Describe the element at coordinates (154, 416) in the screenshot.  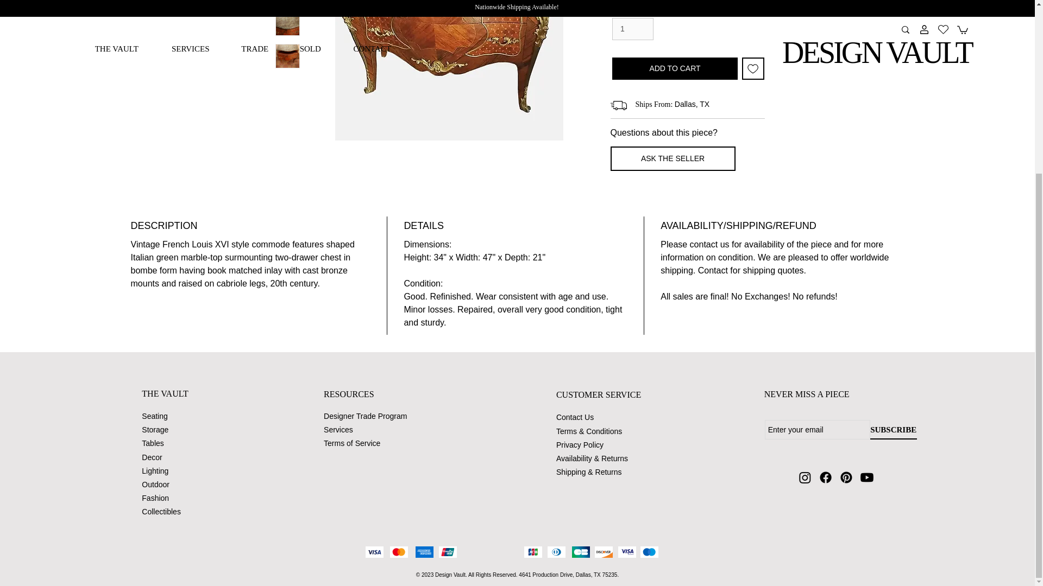
I see `Seating` at that location.